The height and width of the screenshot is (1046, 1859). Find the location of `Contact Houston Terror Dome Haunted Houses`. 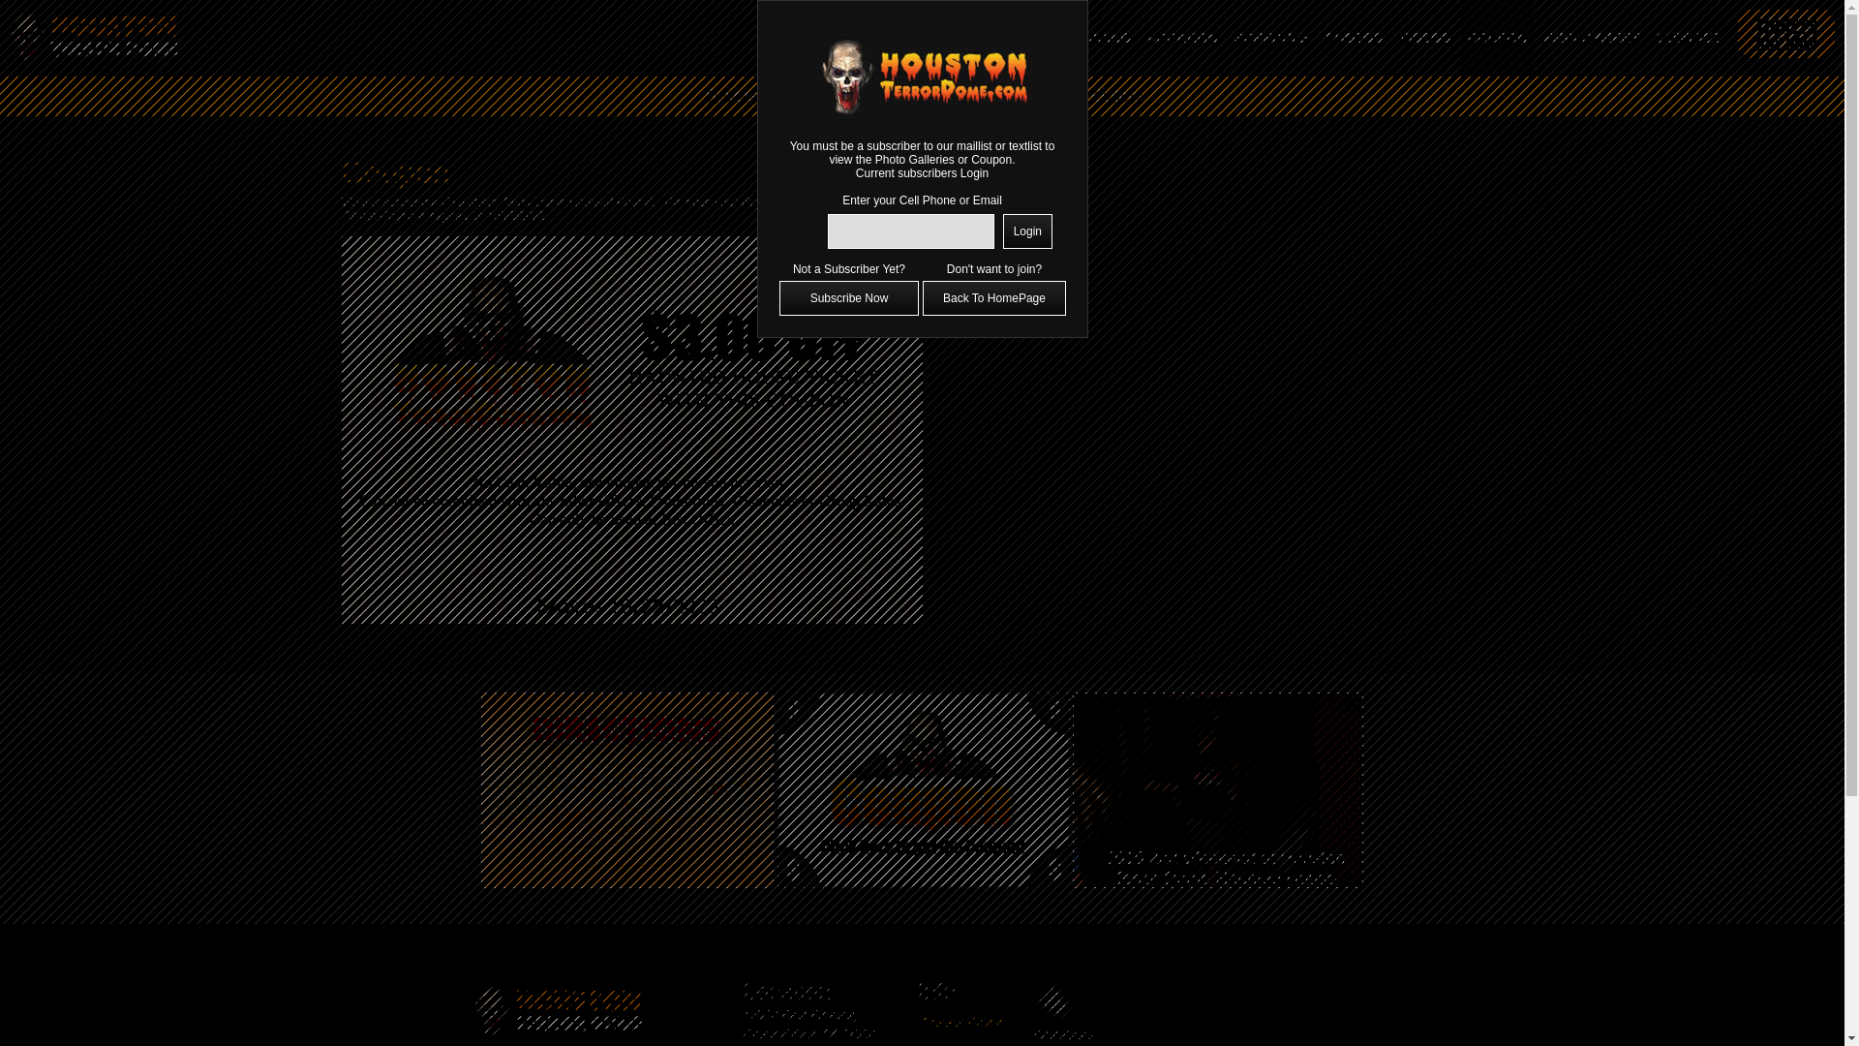

Contact Houston Terror Dome Haunted Houses is located at coordinates (1689, 37).